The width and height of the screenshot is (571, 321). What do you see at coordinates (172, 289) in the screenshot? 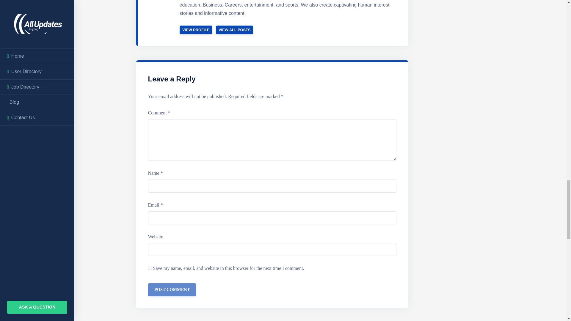
I see `Post Comment` at bounding box center [172, 289].